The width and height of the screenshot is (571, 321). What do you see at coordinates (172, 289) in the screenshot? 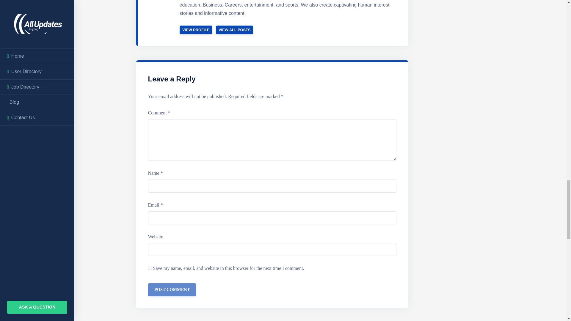
I see `Post Comment` at bounding box center [172, 289].